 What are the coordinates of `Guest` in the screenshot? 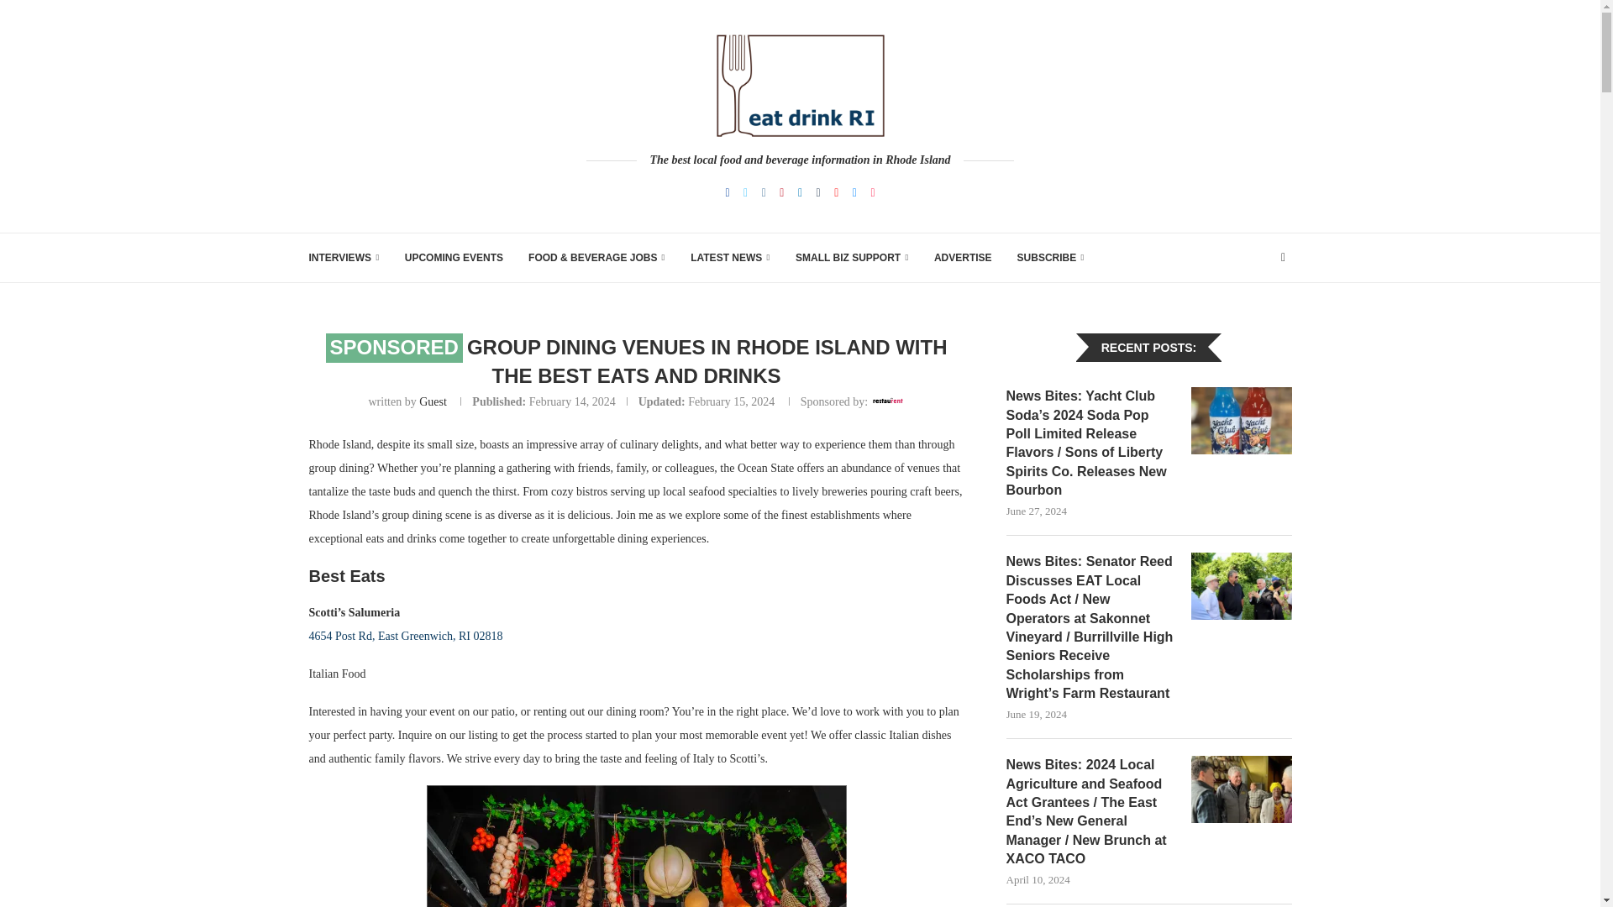 It's located at (433, 401).